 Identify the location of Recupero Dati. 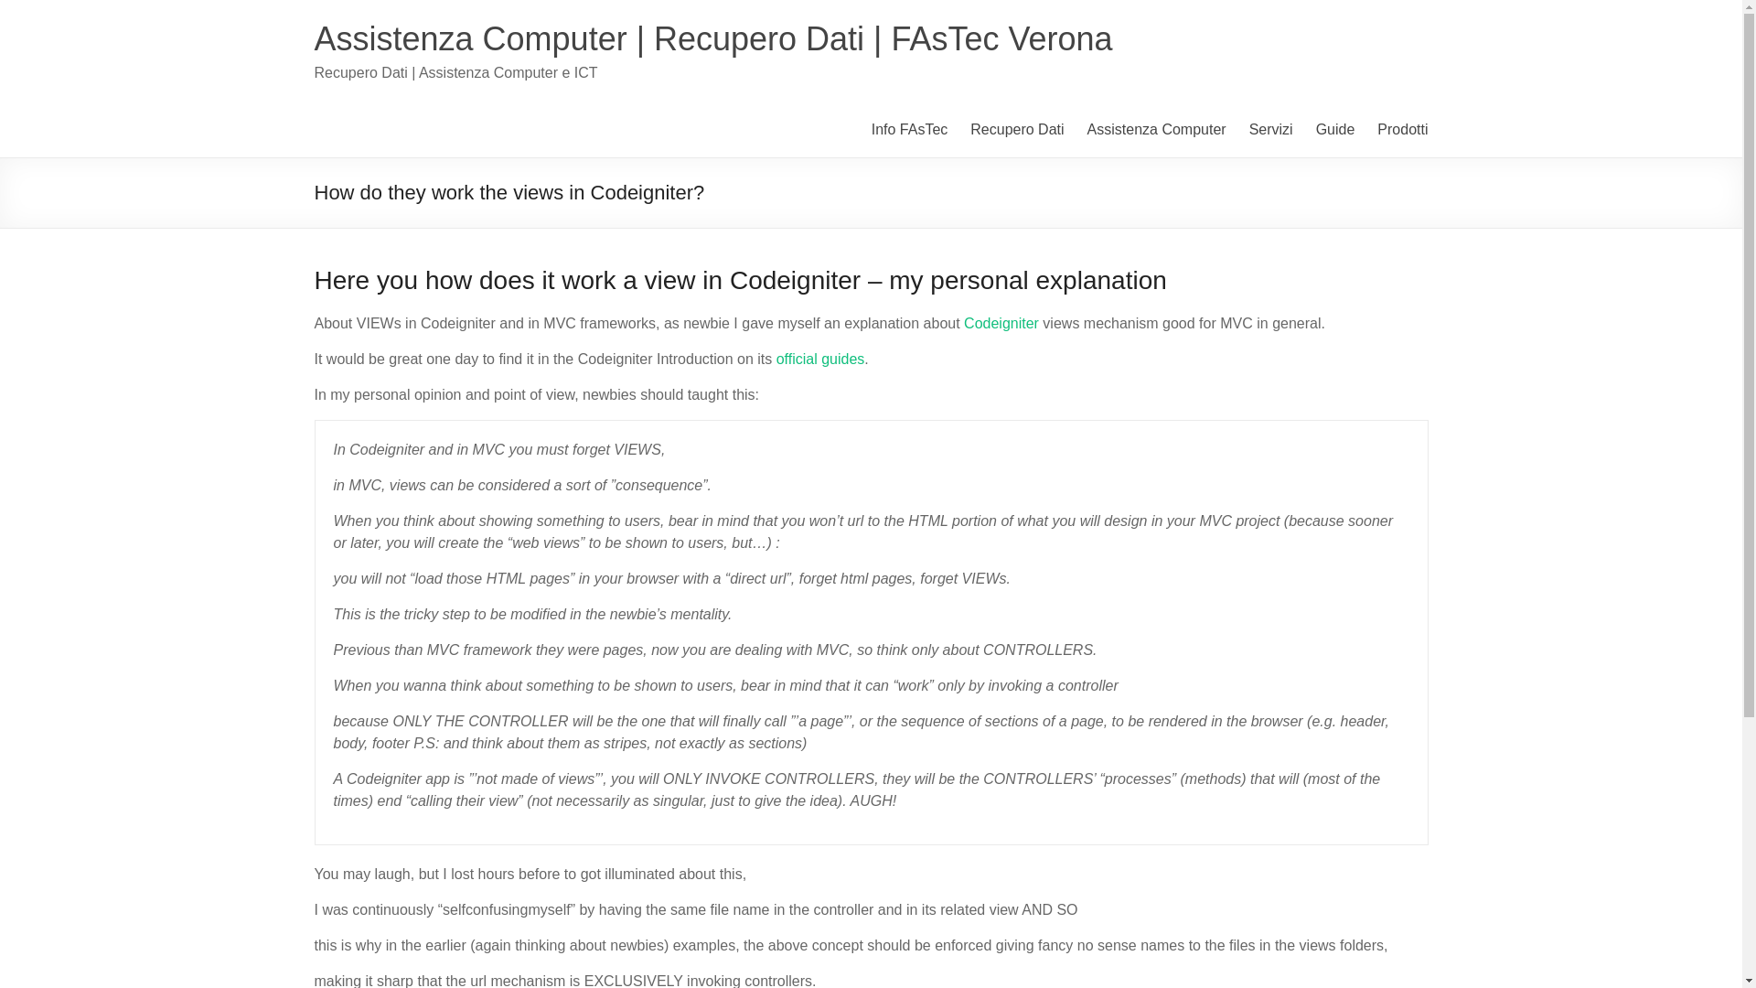
(1017, 130).